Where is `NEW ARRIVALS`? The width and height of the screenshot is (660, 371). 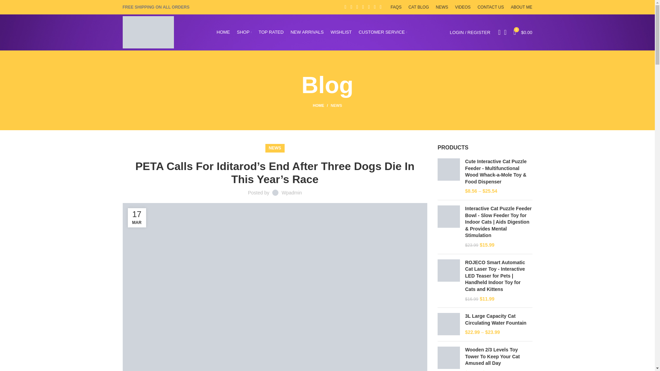 NEW ARRIVALS is located at coordinates (307, 32).